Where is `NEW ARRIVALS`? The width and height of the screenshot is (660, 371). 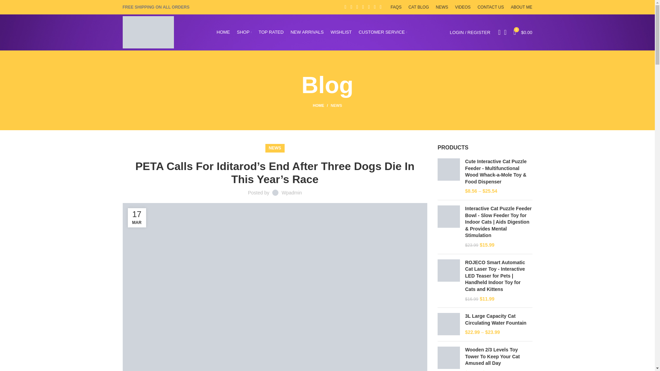 NEW ARRIVALS is located at coordinates (307, 32).